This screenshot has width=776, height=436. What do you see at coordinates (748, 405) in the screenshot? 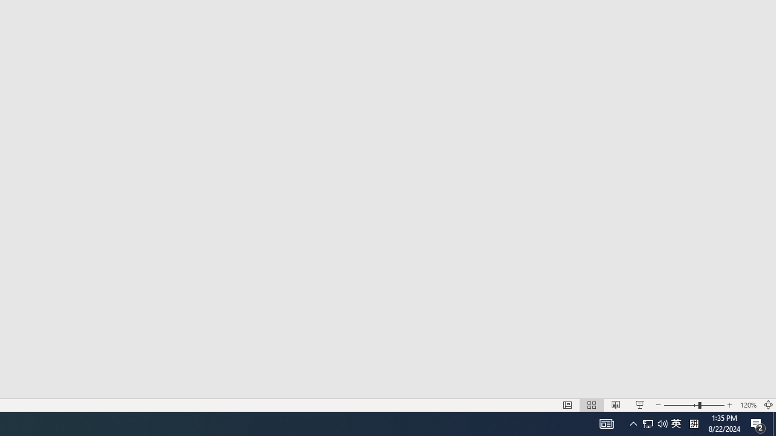
I see `Zoom 120%` at bounding box center [748, 405].